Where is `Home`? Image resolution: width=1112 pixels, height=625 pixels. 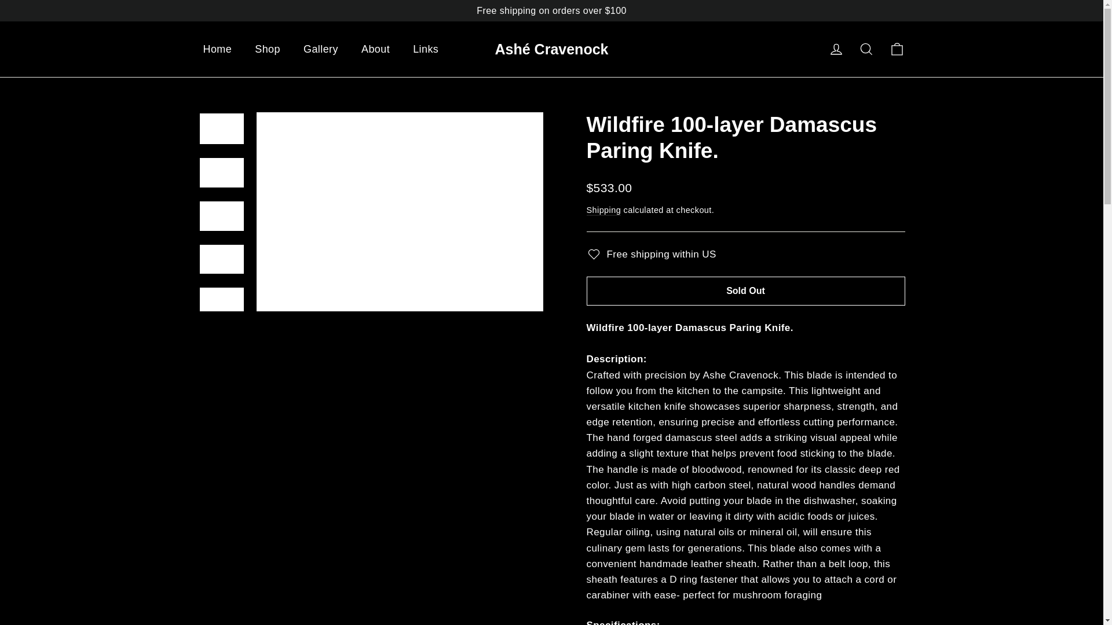 Home is located at coordinates (217, 49).